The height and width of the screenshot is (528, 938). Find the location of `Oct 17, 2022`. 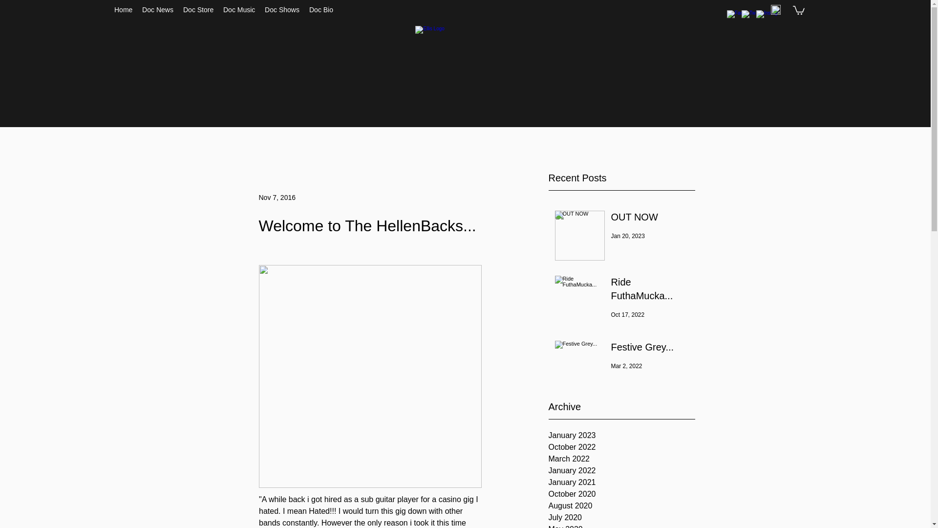

Oct 17, 2022 is located at coordinates (627, 315).